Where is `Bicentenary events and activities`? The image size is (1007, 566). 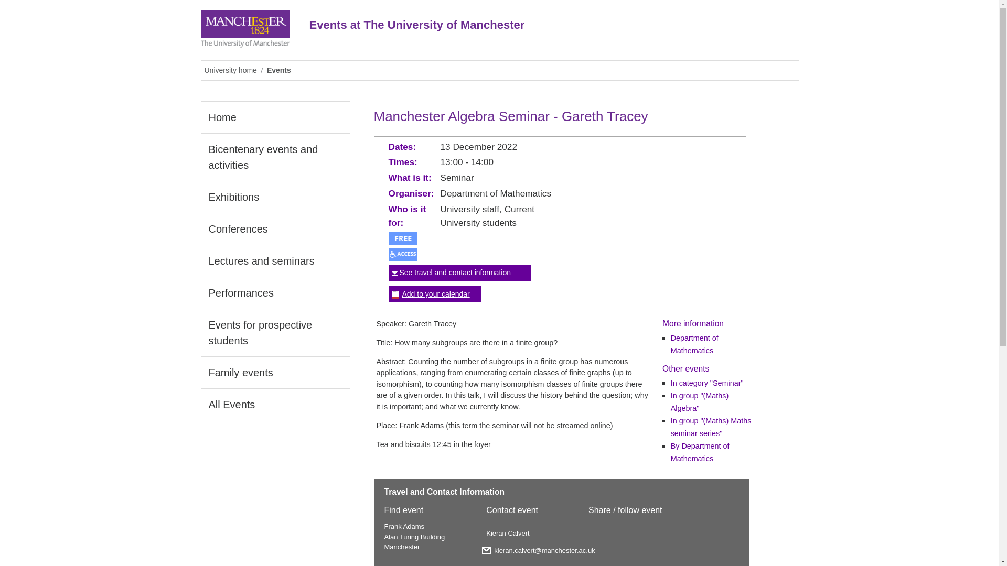
Bicentenary events and activities is located at coordinates (275, 157).